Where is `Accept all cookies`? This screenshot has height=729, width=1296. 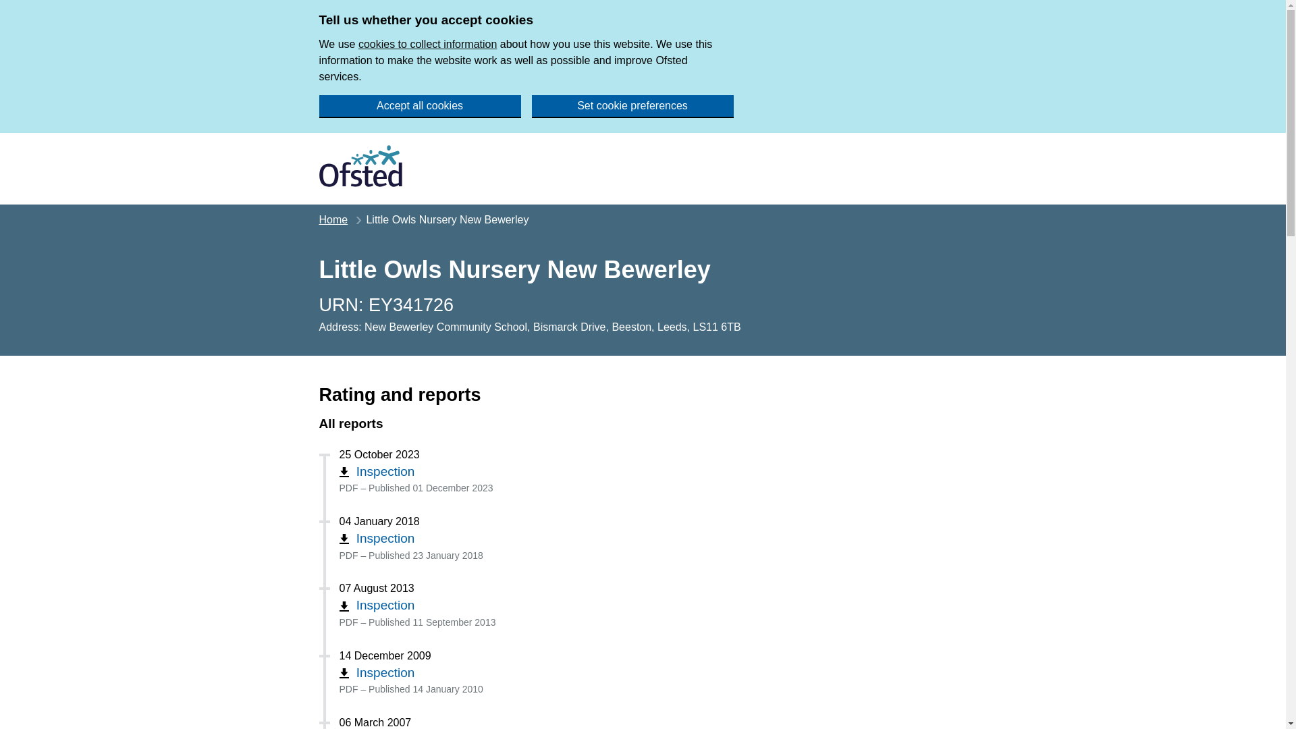 Accept all cookies is located at coordinates (420, 107).